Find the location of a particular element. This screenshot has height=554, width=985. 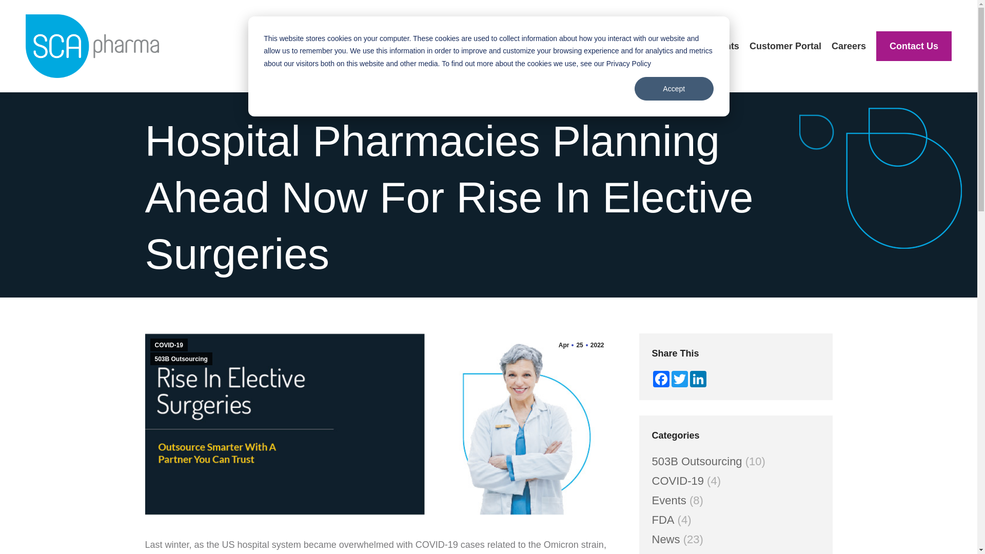

10:07 am is located at coordinates (581, 345).